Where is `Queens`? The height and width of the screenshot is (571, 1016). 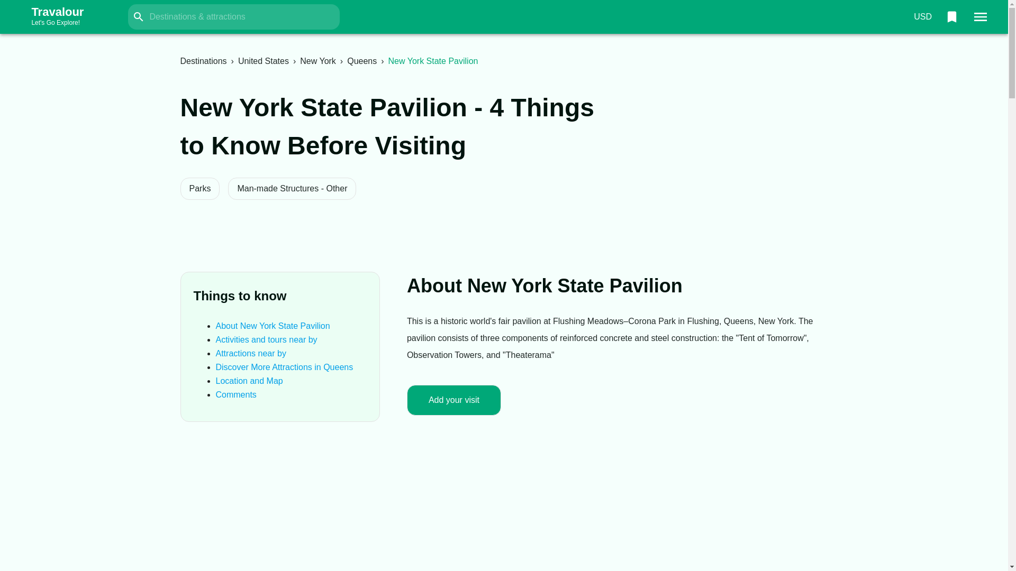
Queens is located at coordinates (362, 61).